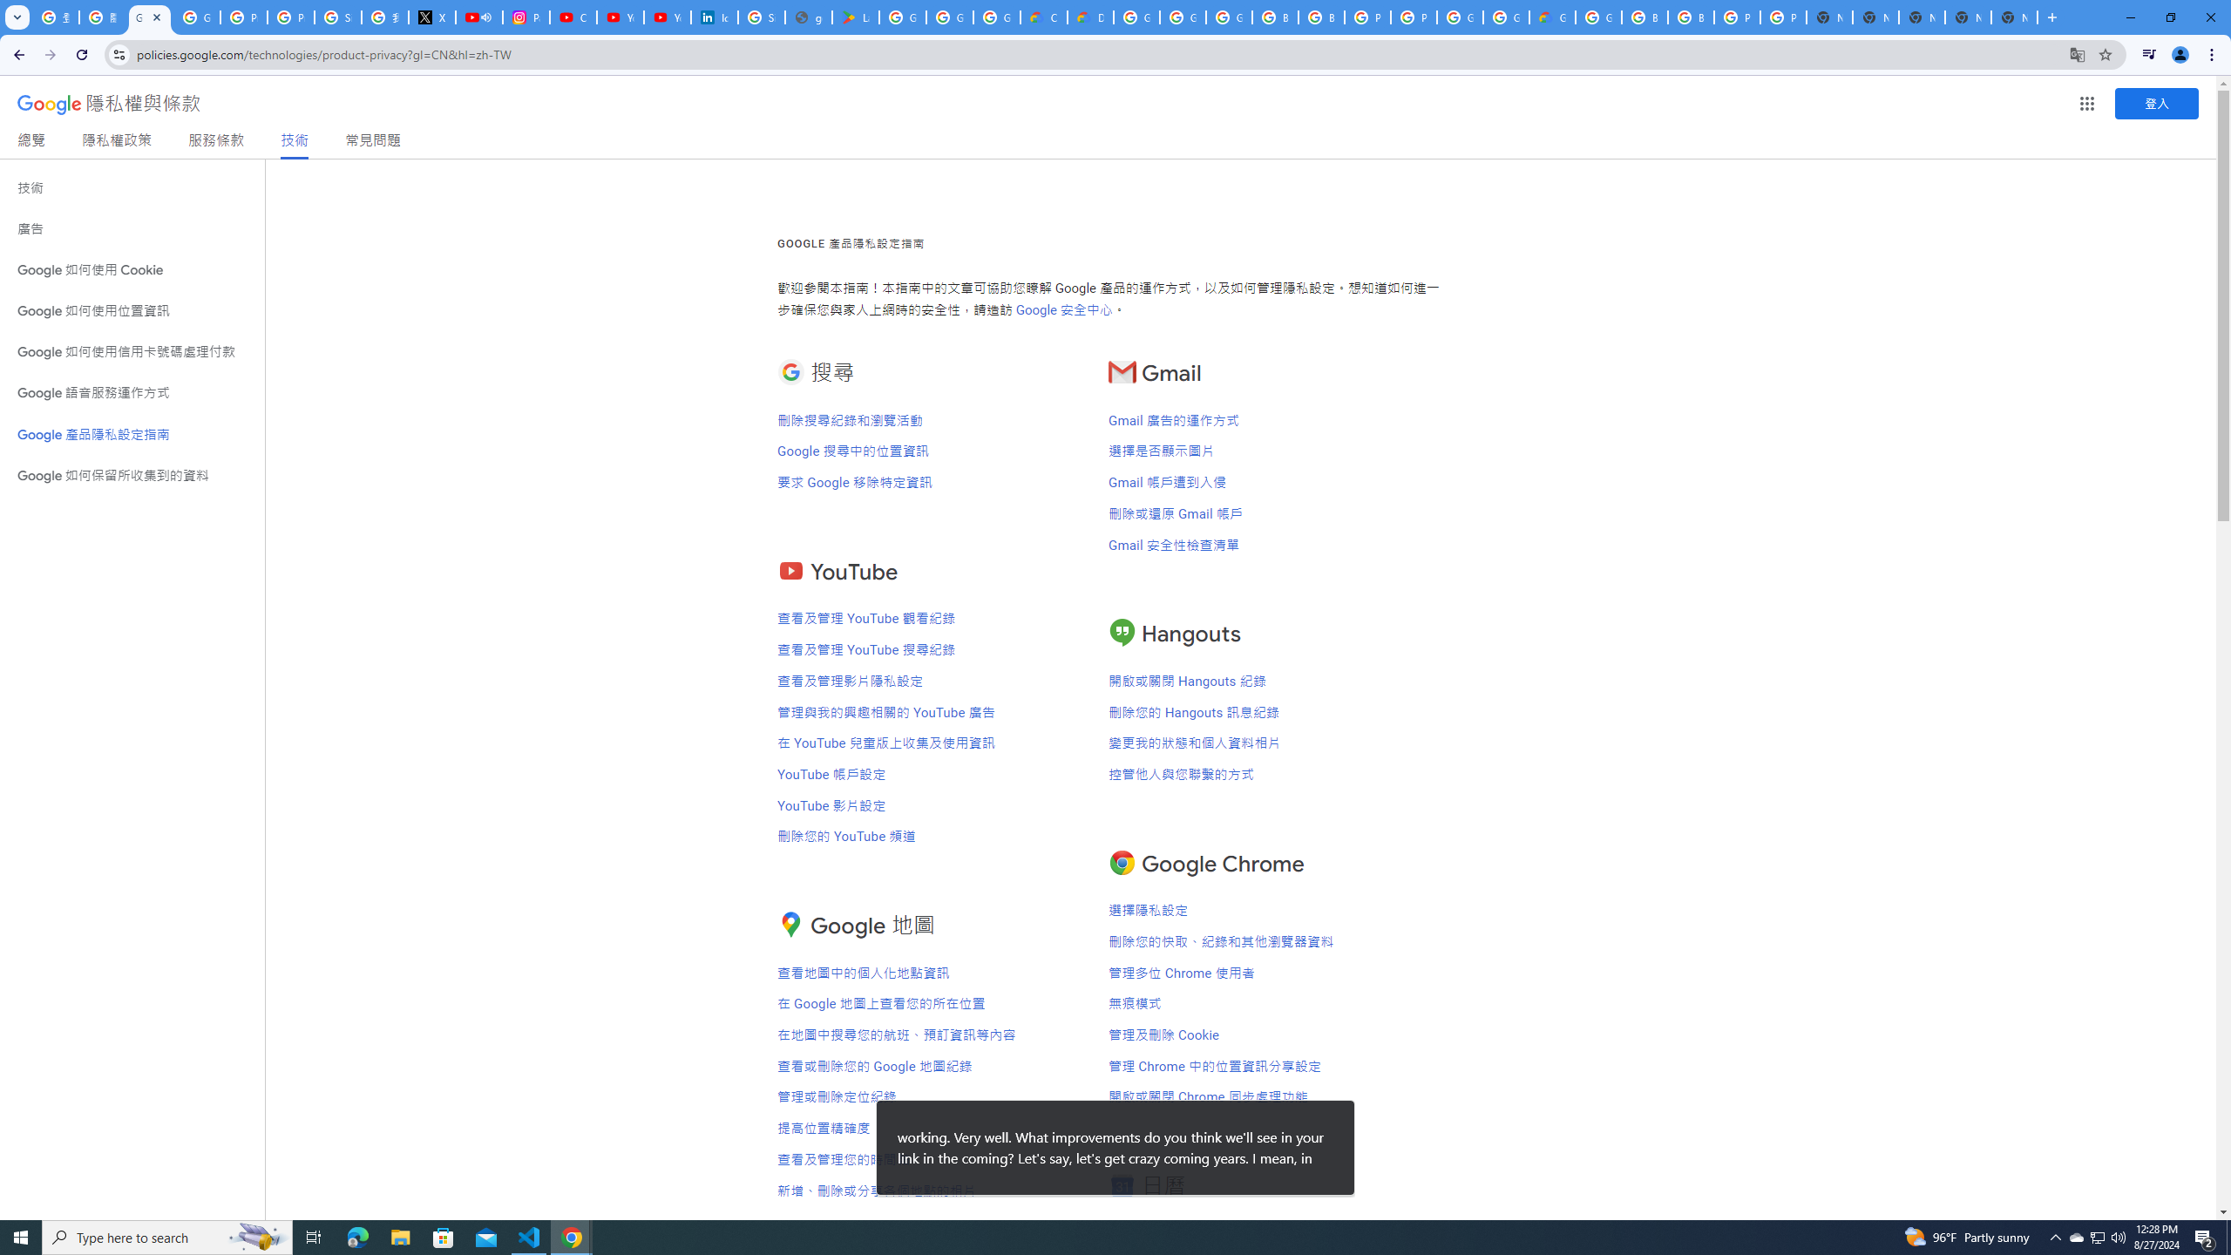  What do you see at coordinates (486, 17) in the screenshot?
I see `Mute tab` at bounding box center [486, 17].